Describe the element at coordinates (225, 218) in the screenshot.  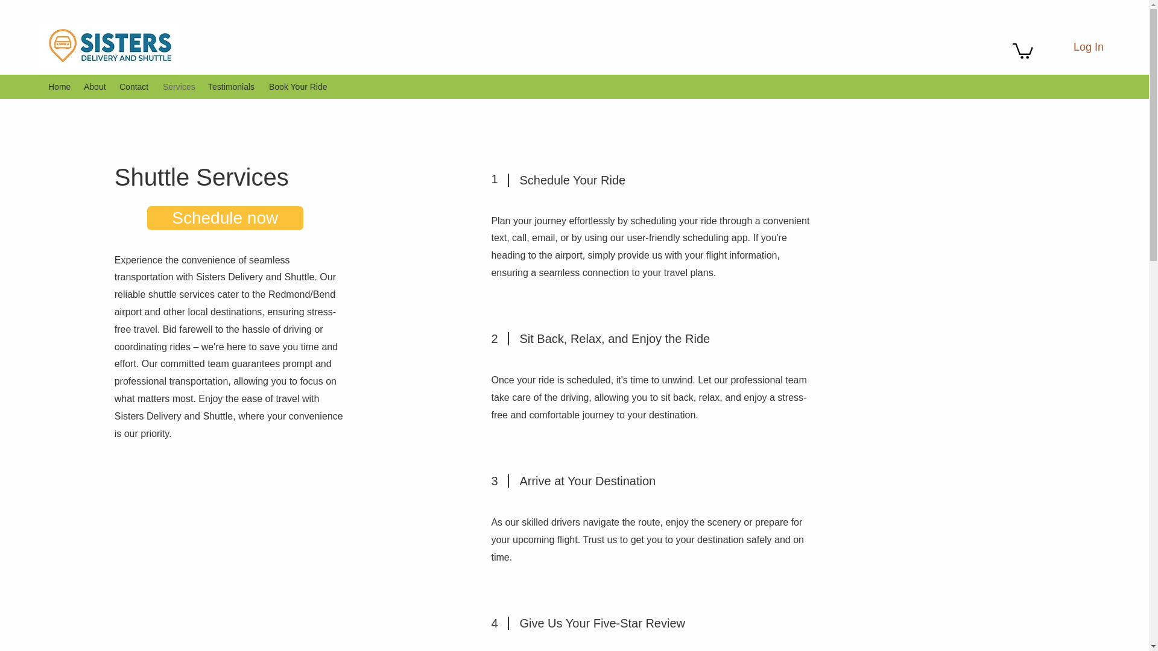
I see `Schedule now` at that location.